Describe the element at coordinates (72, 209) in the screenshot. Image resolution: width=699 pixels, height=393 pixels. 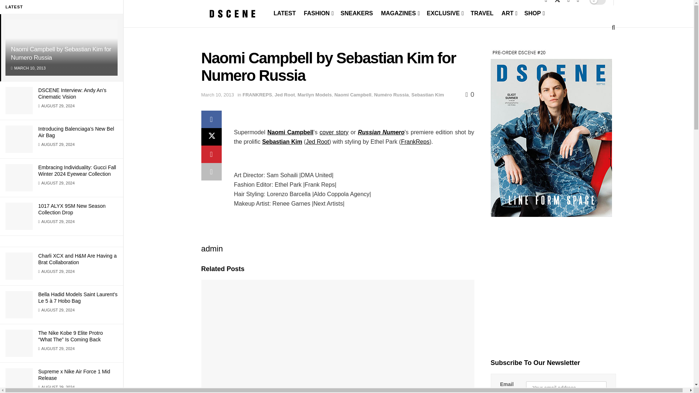
I see `1017 ALYX 9SM New Season Collection Drop` at that location.